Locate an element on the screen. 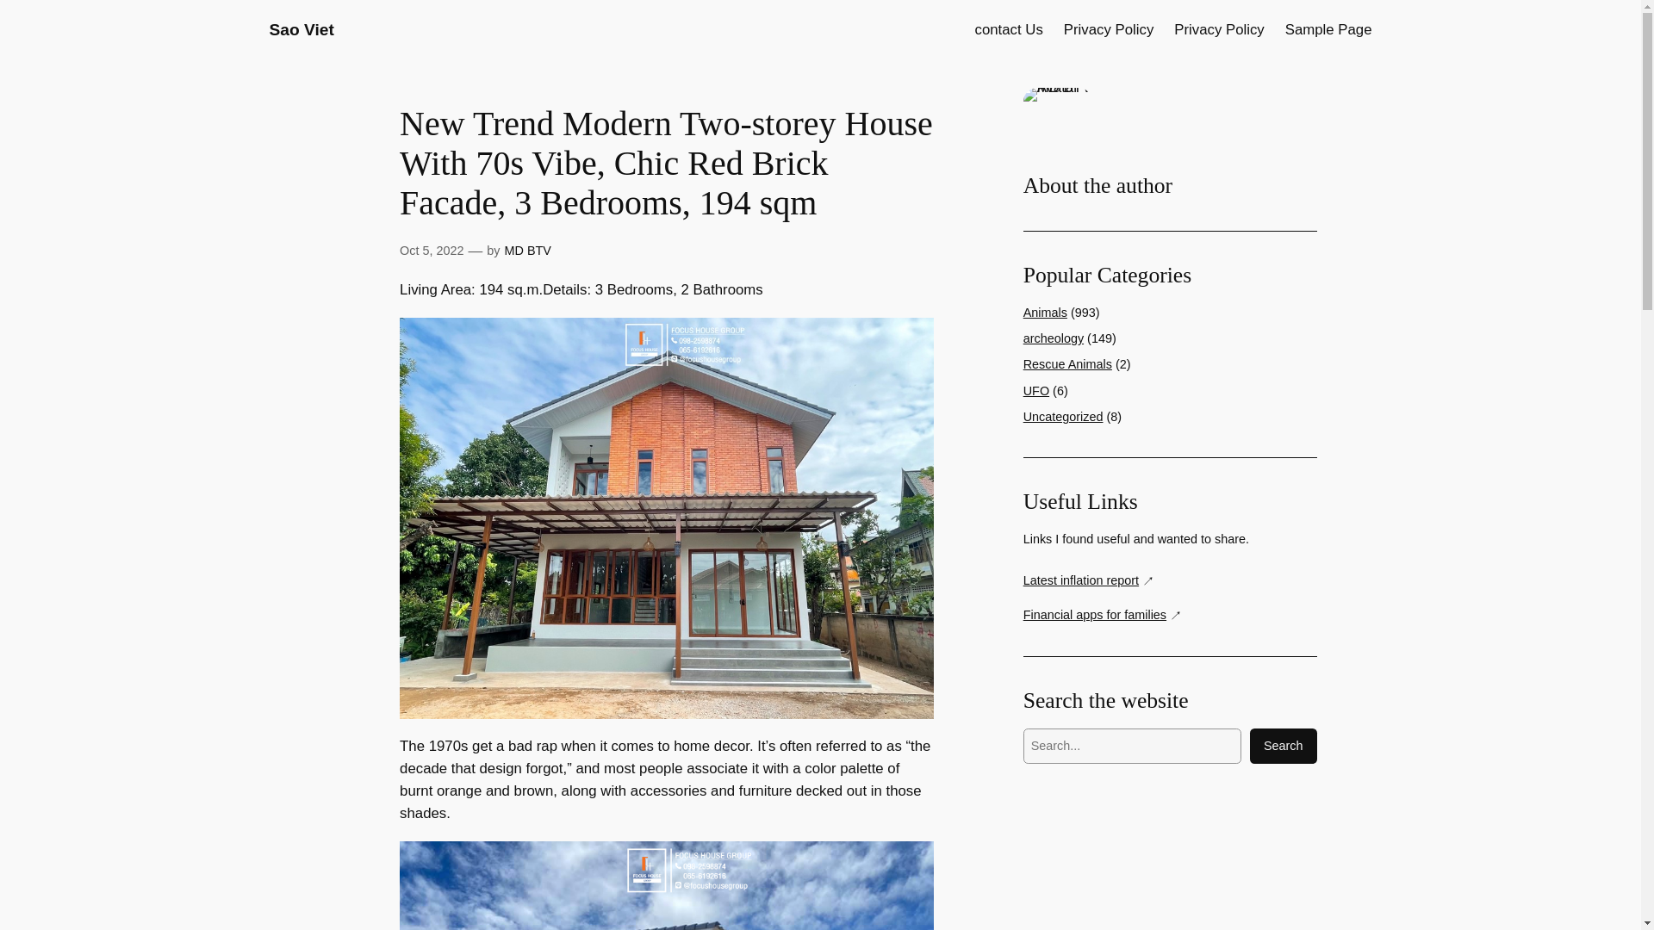 The width and height of the screenshot is (1654, 930). contact Us is located at coordinates (1010, 29).